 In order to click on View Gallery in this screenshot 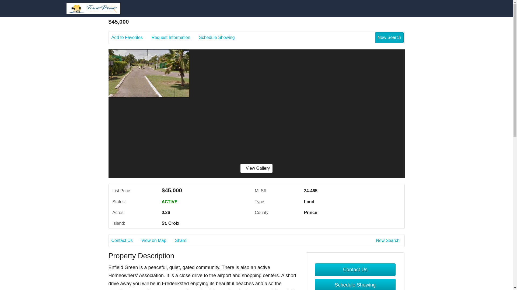, I will do `click(256, 168)`.